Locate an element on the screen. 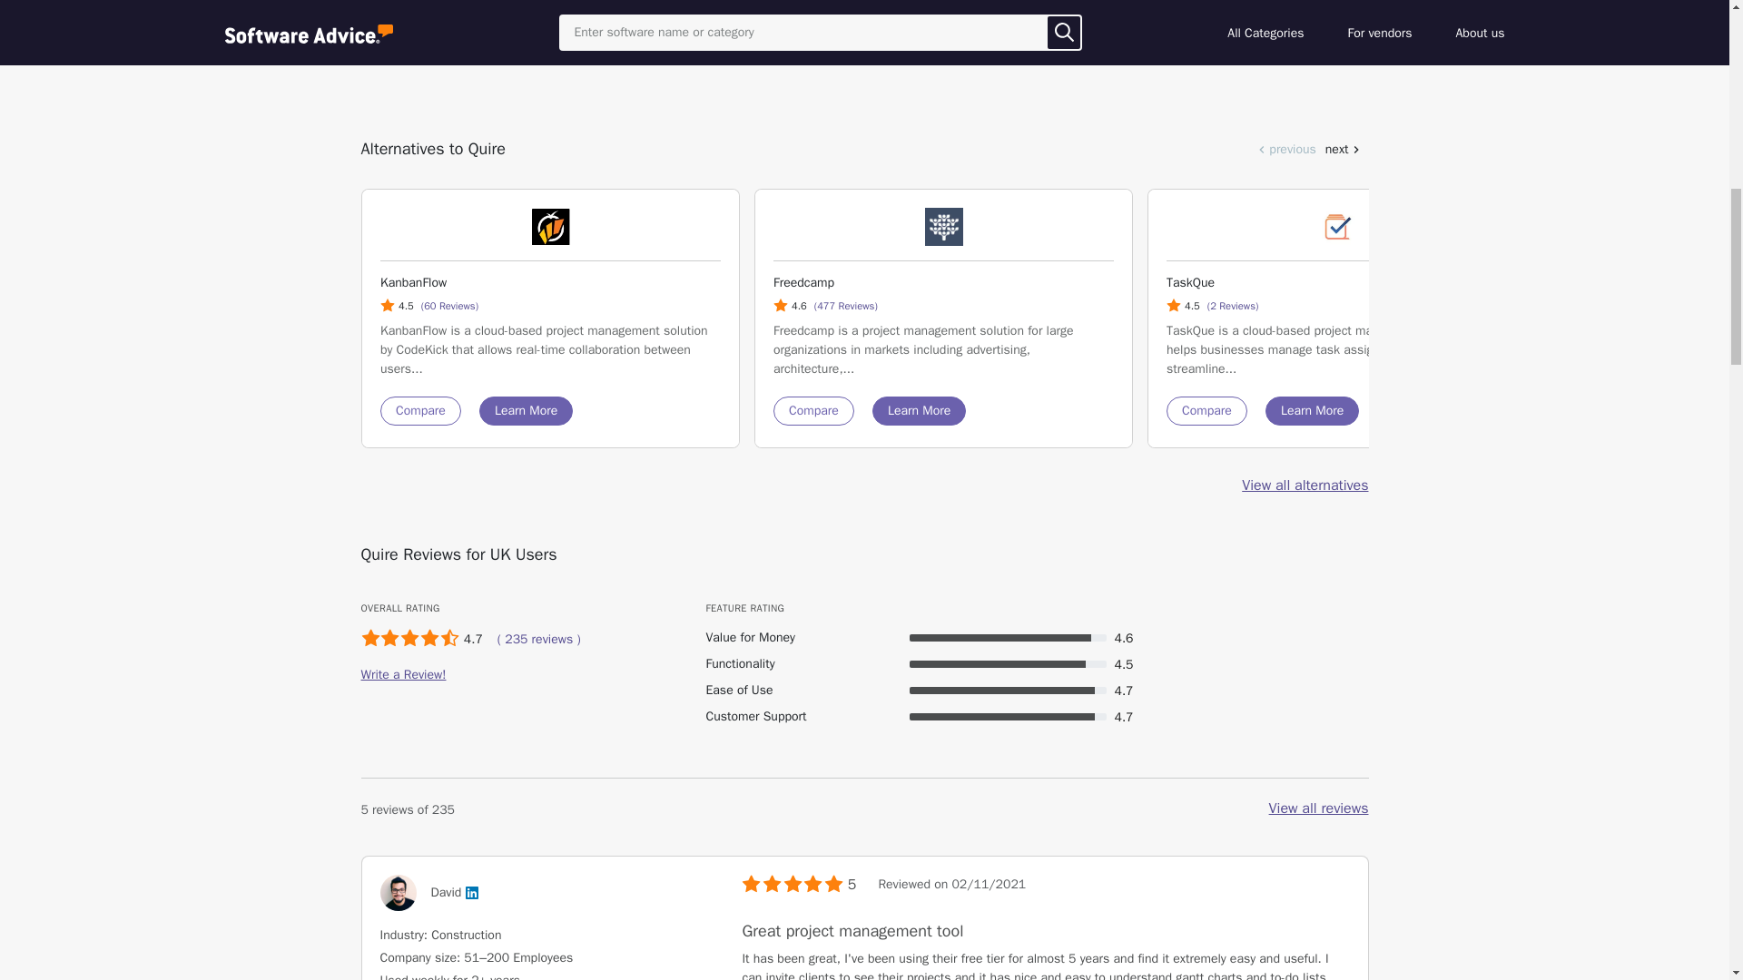  next is located at coordinates (1344, 149).